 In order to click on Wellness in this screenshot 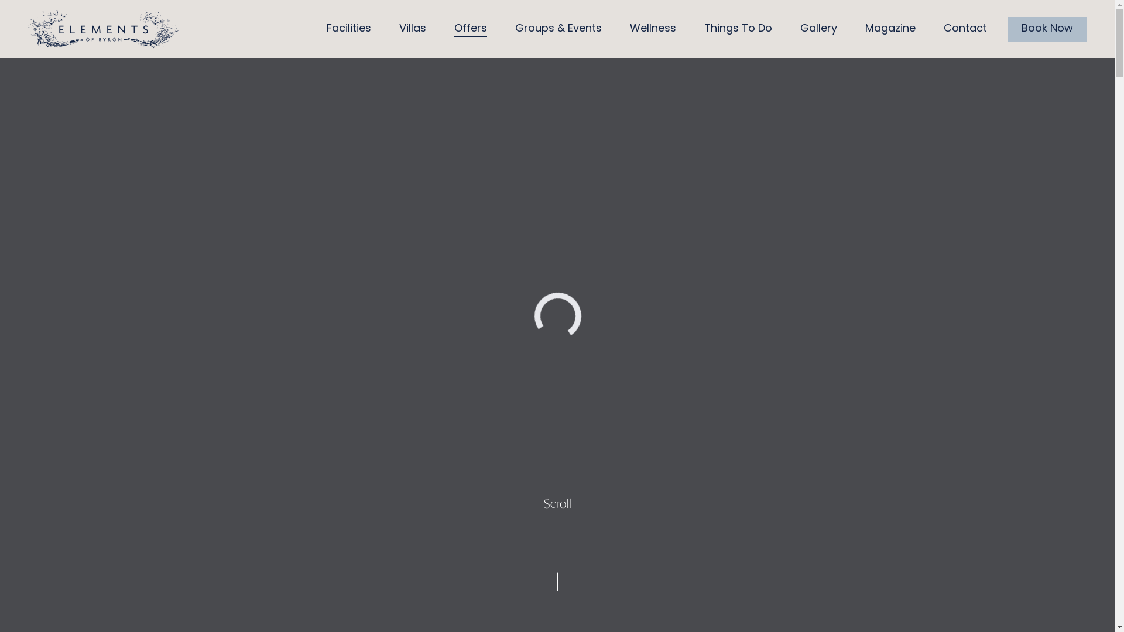, I will do `click(653, 29)`.